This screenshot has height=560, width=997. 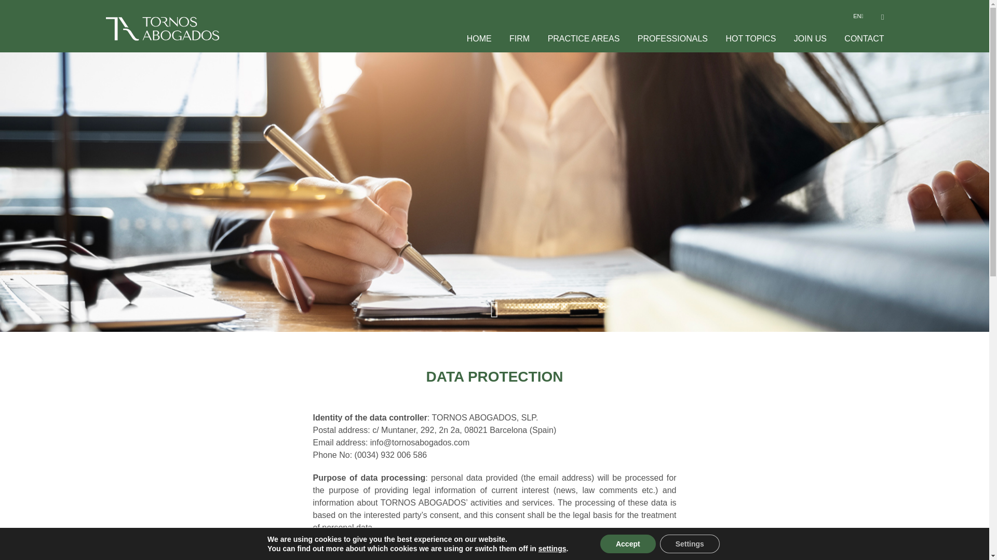 What do you see at coordinates (673, 38) in the screenshot?
I see `PROFESSIONALS` at bounding box center [673, 38].